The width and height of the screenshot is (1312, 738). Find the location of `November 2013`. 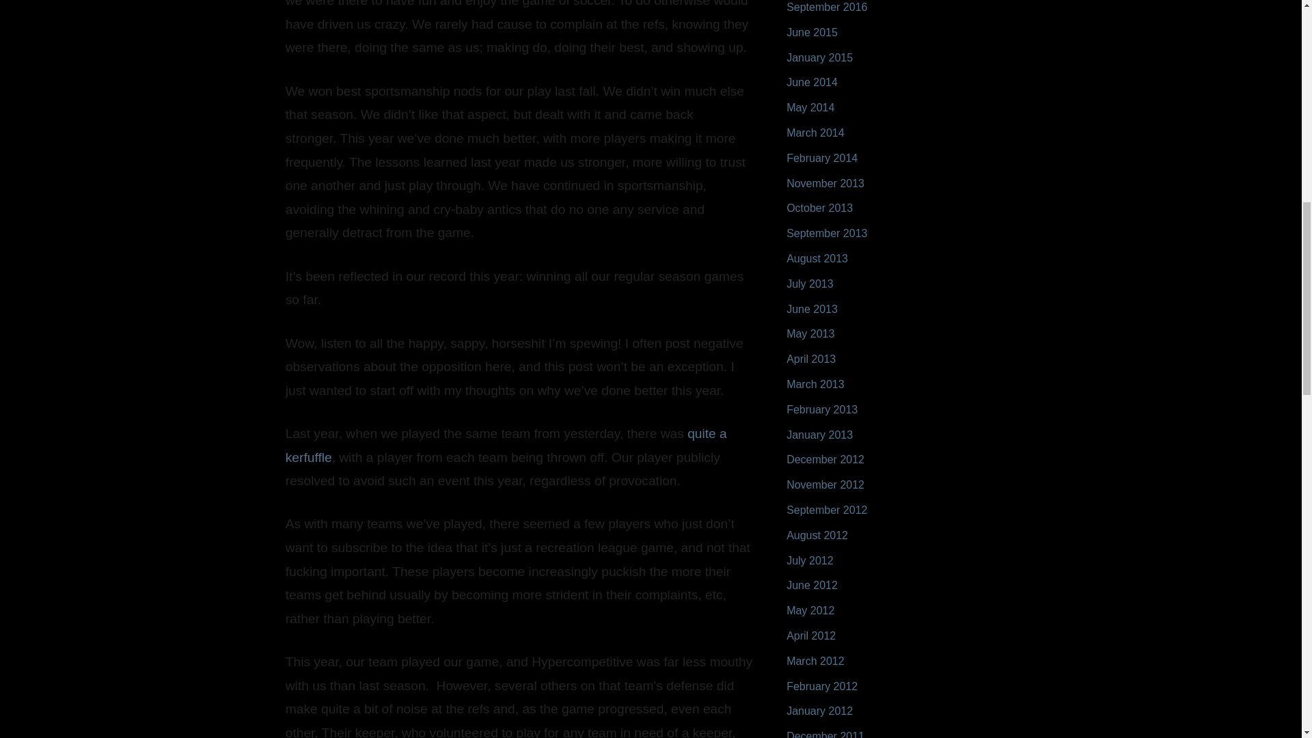

November 2013 is located at coordinates (825, 183).